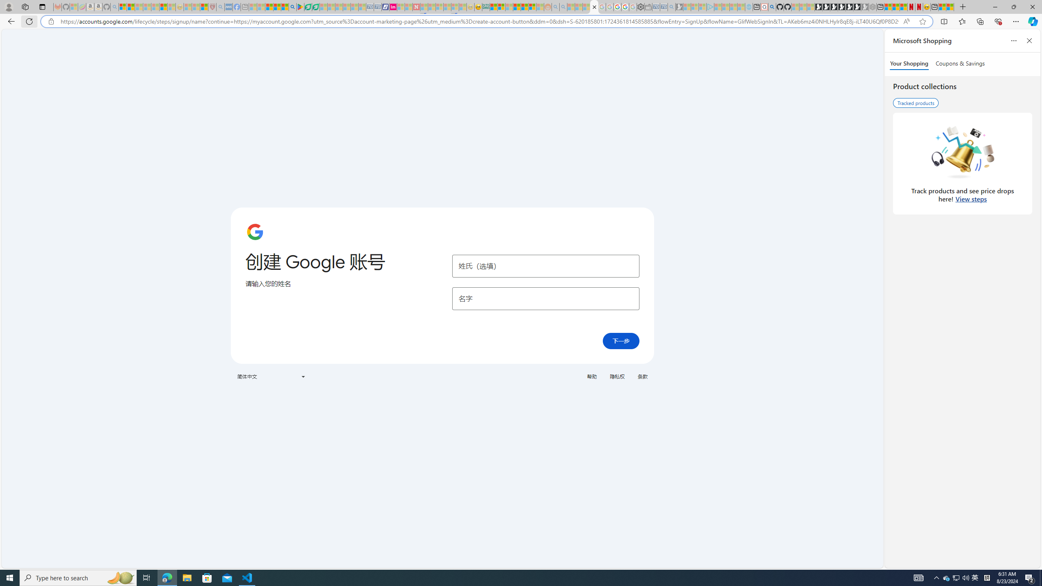  Describe the element at coordinates (819, 7) in the screenshot. I see `Play Free Online Games | Games from Microsoft Start` at that location.